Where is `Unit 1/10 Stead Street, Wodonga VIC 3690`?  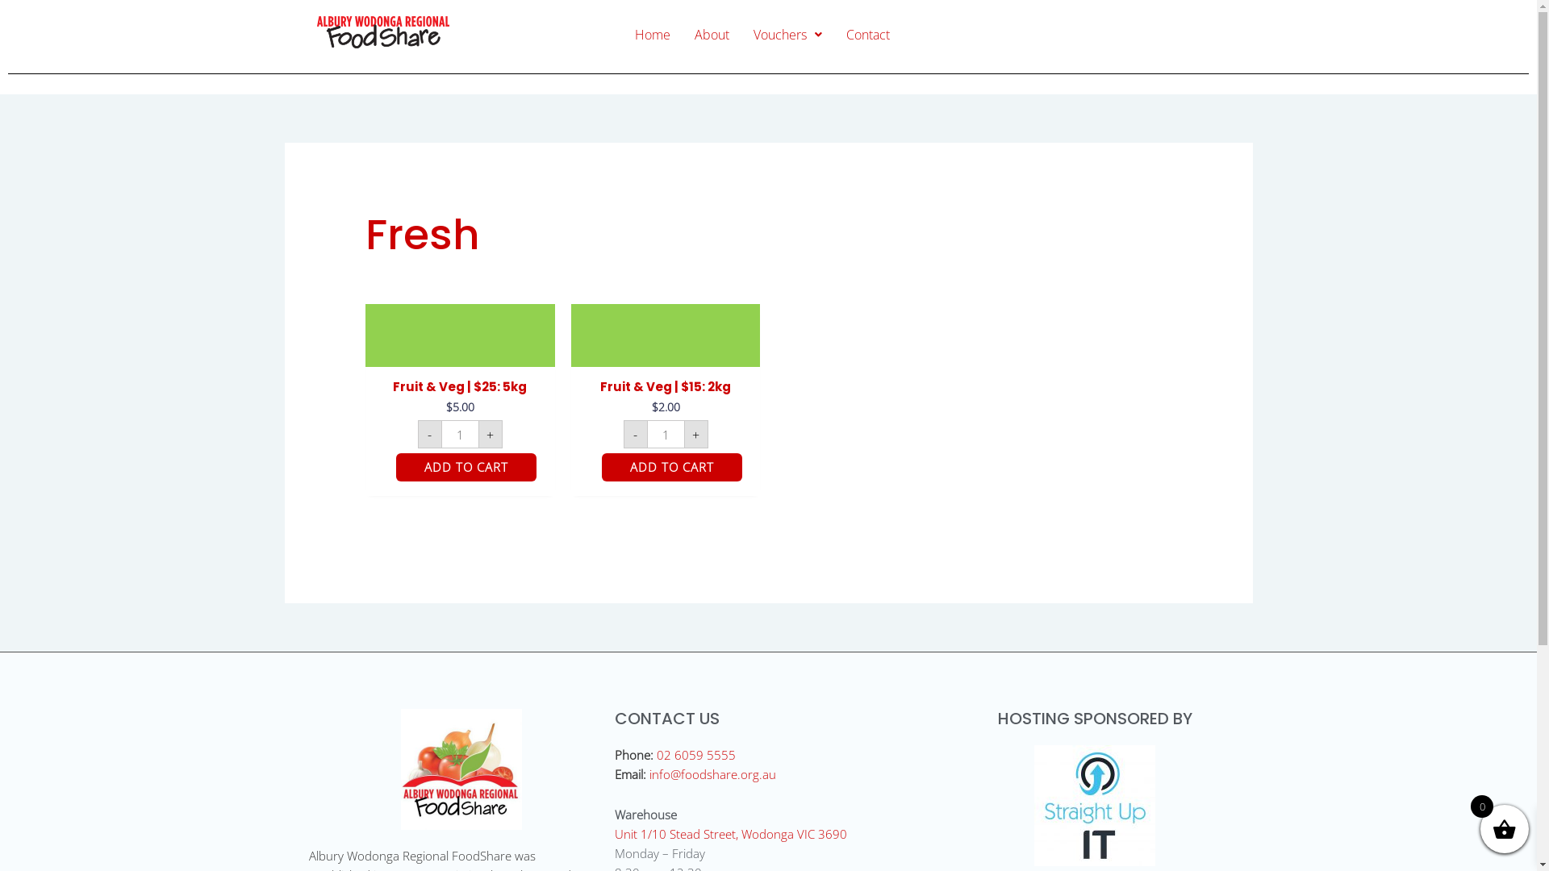 Unit 1/10 Stead Street, Wodonga VIC 3690 is located at coordinates (731, 834).